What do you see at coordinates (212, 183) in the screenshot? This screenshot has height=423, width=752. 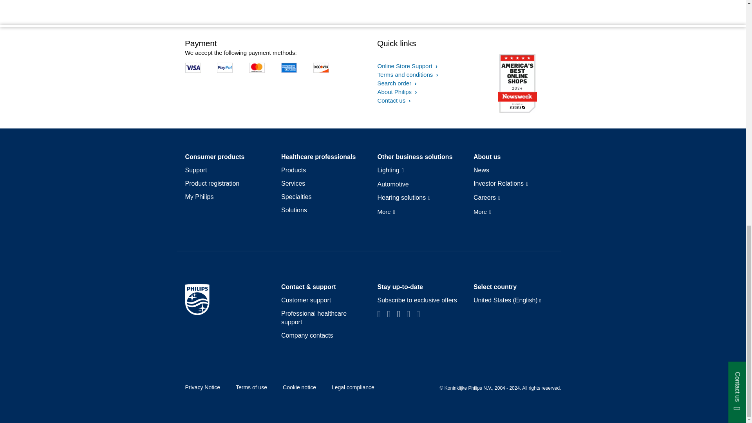 I see `Product registration` at bounding box center [212, 183].